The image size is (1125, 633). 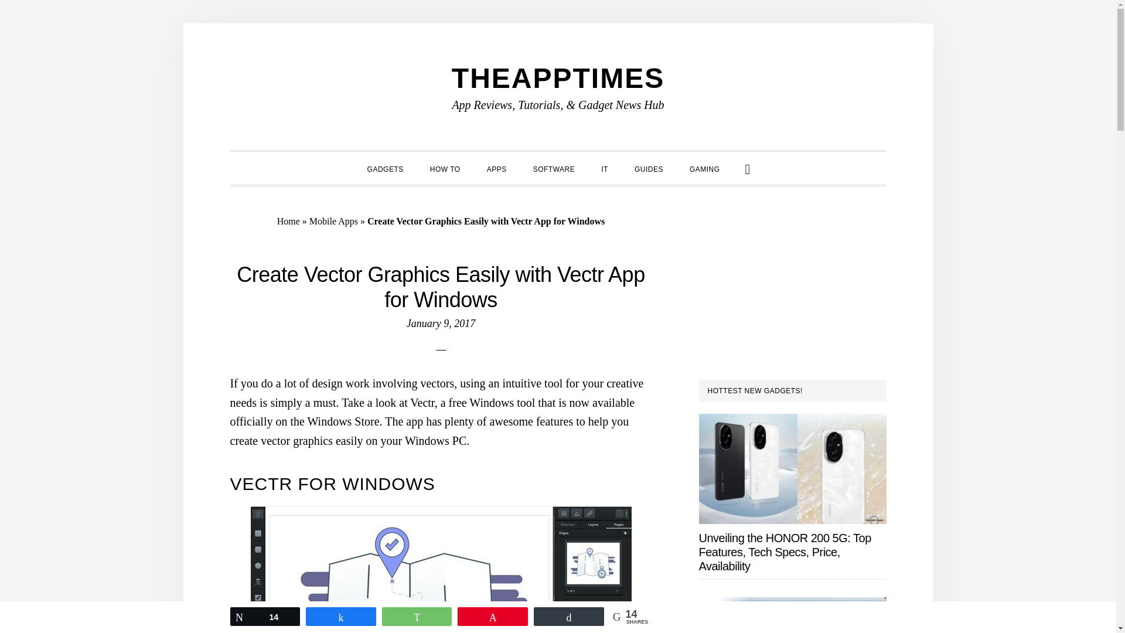 I want to click on GUIDES, so click(x=649, y=168).